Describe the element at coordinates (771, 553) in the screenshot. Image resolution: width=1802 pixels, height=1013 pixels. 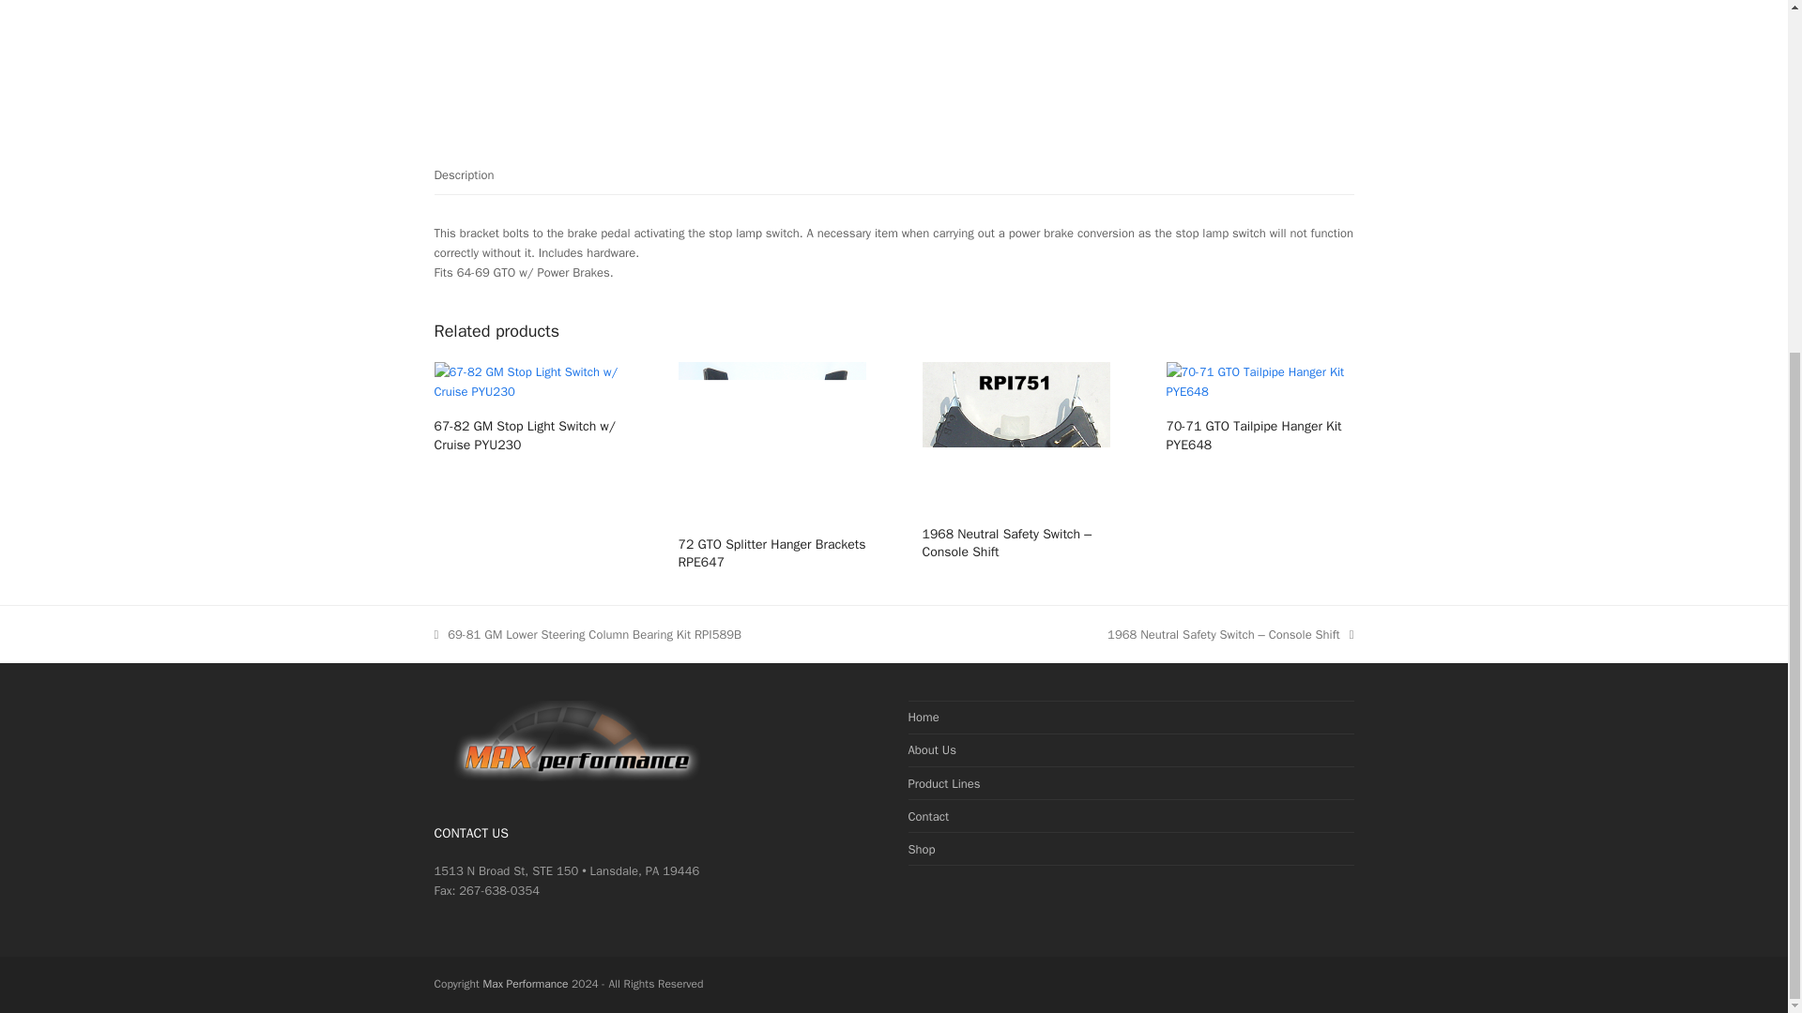
I see `72 GTO Splitter Hanger Brackets RPE647` at that location.